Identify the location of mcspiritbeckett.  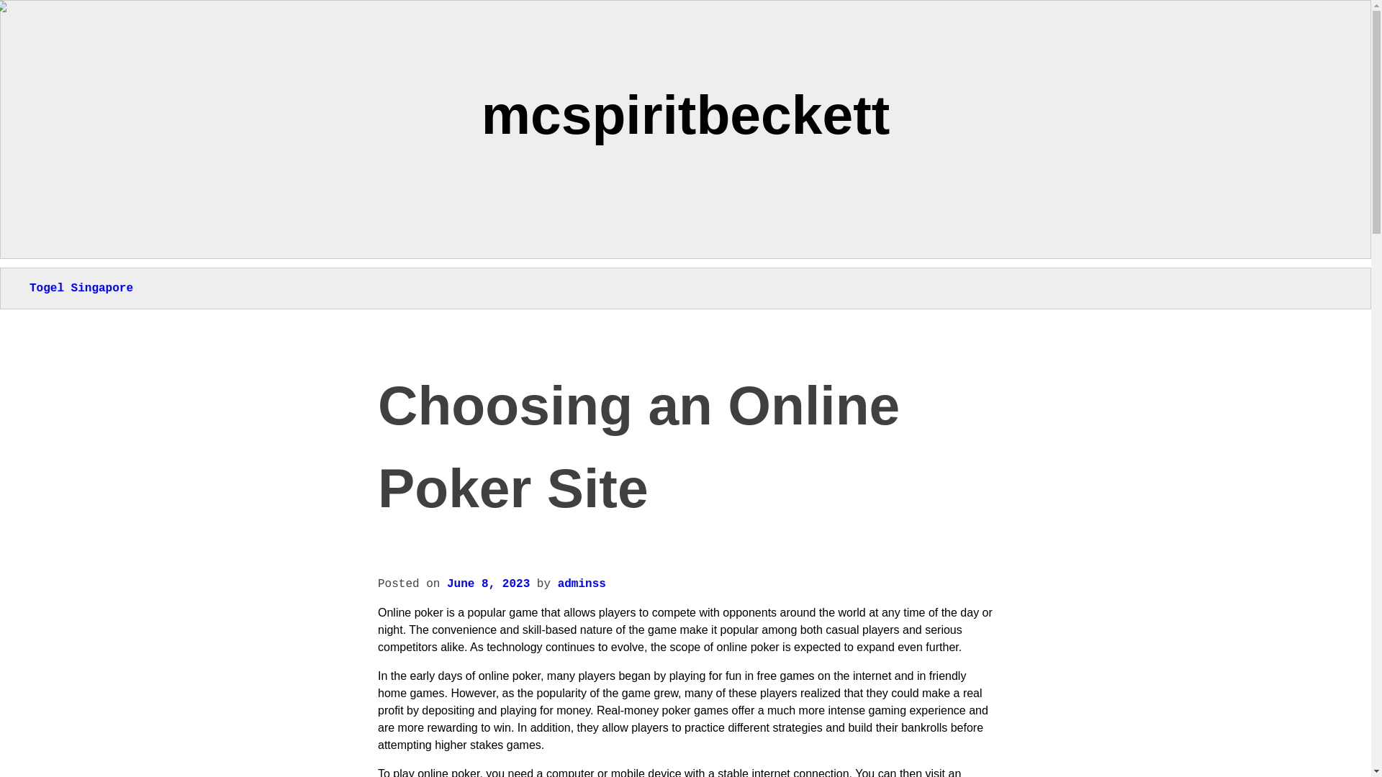
(685, 114).